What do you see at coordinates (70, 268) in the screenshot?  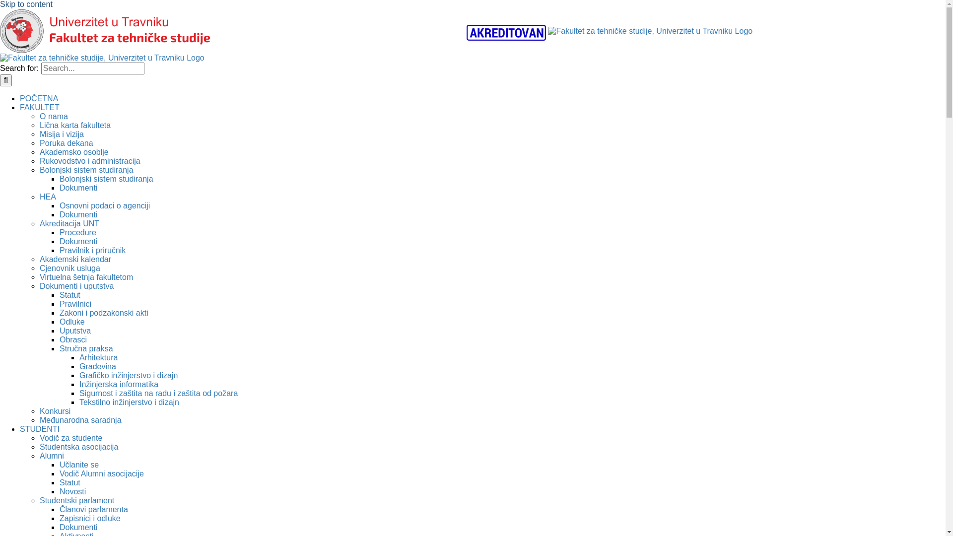 I see `Cjenovnik usluga` at bounding box center [70, 268].